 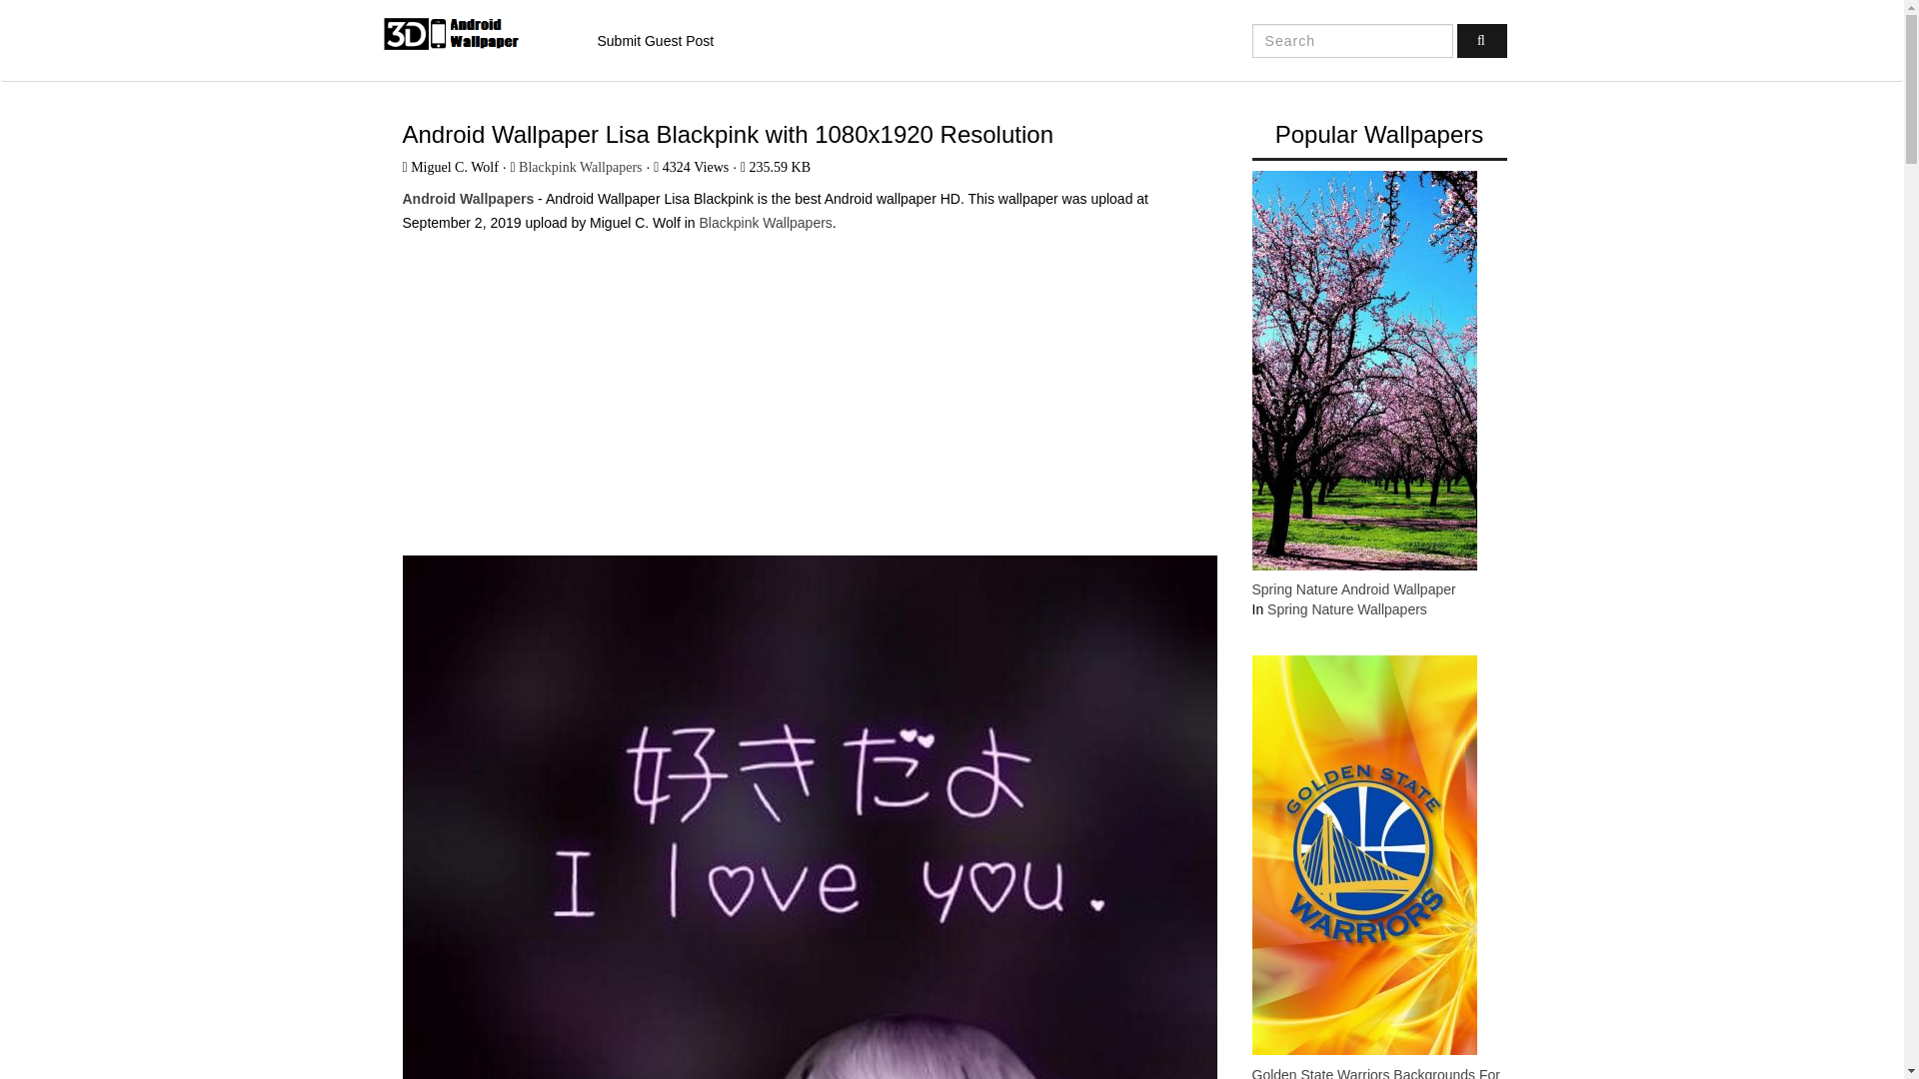 What do you see at coordinates (580, 166) in the screenshot?
I see `Blackpink Wallpapers` at bounding box center [580, 166].